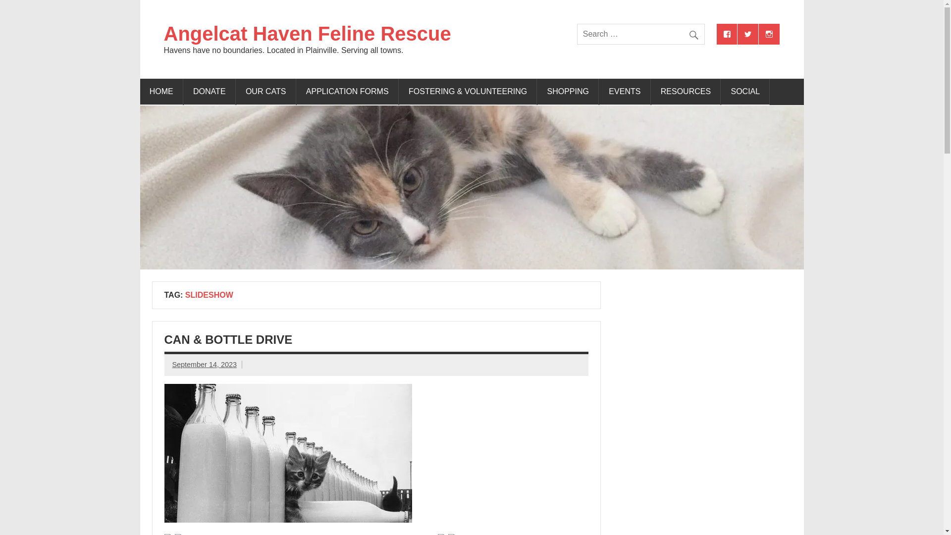 This screenshot has width=951, height=535. I want to click on 2:40 pm, so click(204, 365).